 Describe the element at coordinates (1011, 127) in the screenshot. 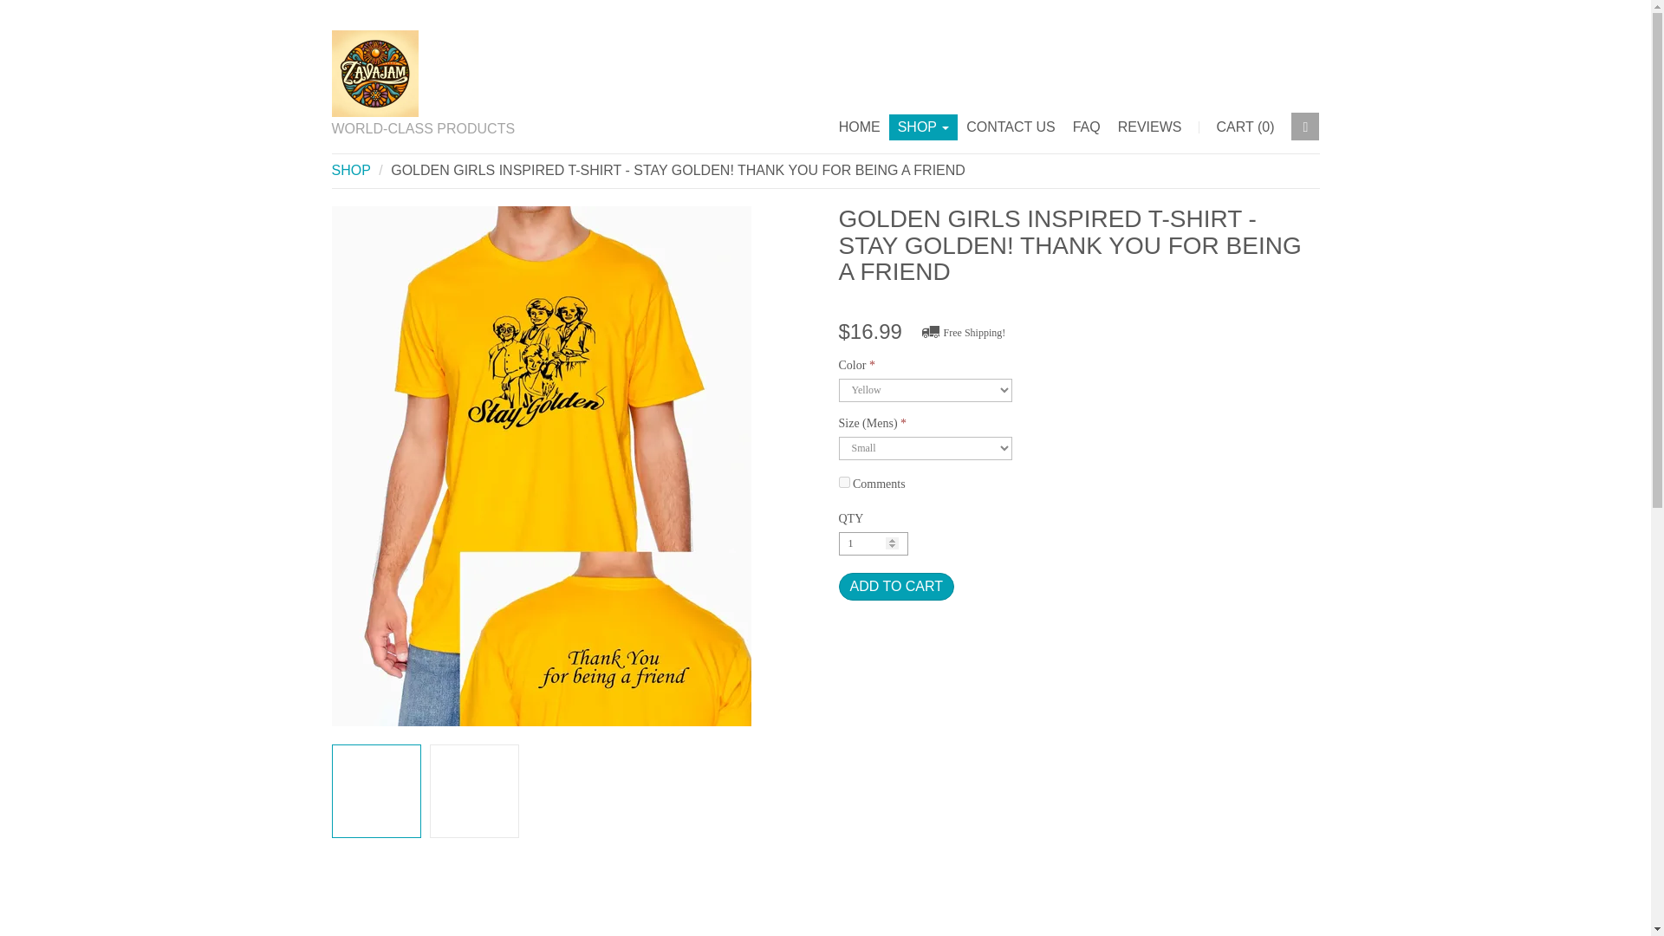

I see `CONTACT US` at that location.